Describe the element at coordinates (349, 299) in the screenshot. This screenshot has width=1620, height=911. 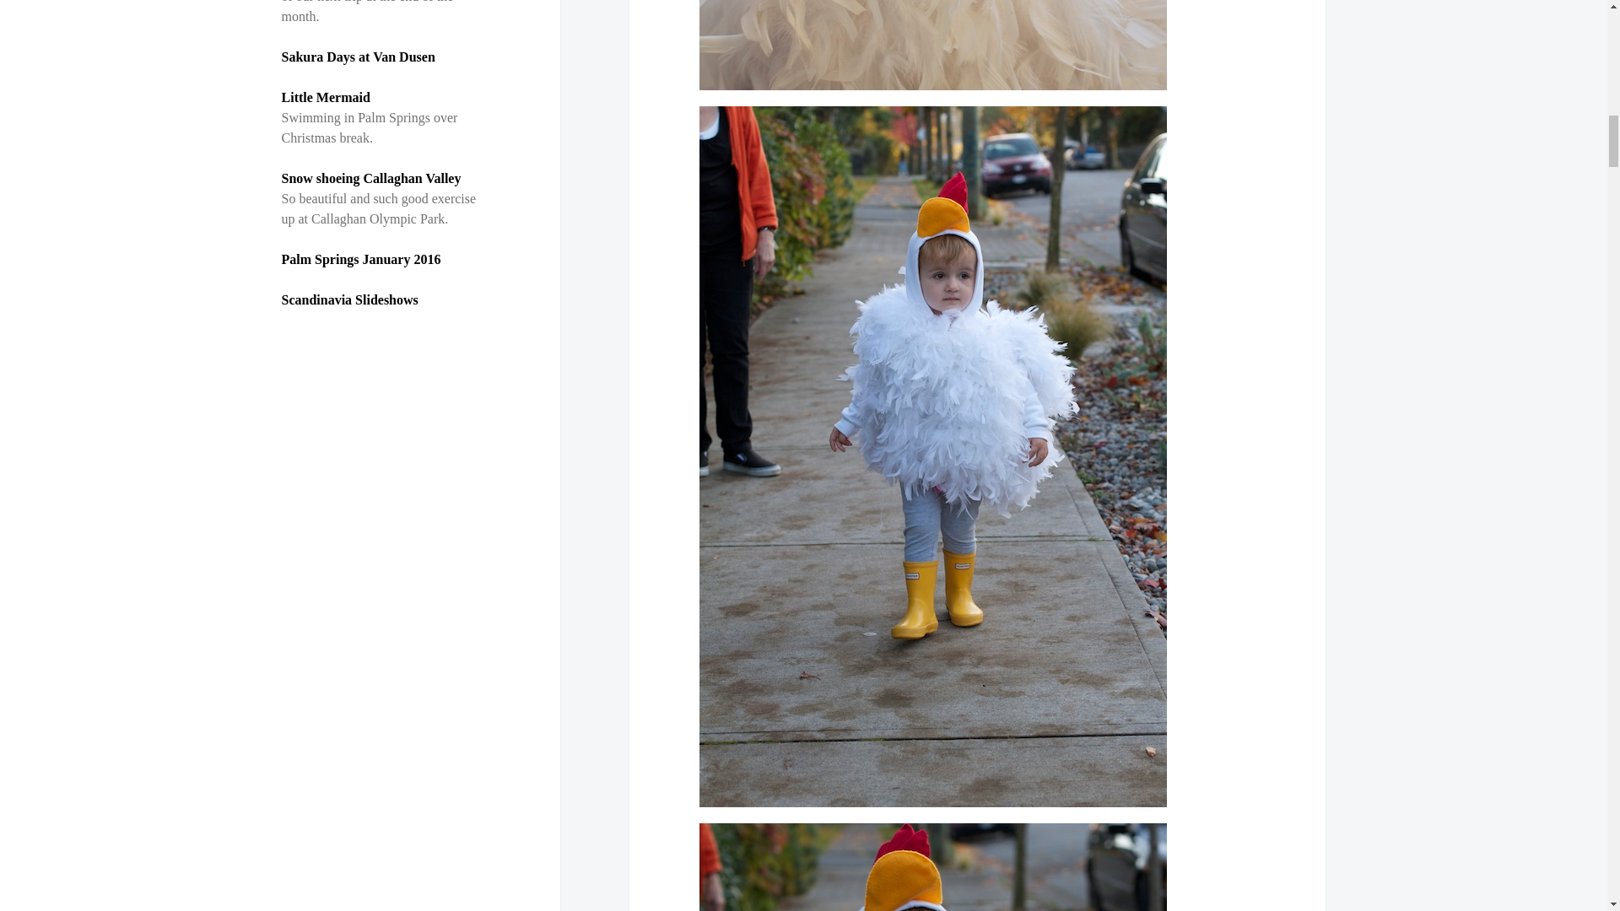
I see `Scandinavia Slideshows` at that location.